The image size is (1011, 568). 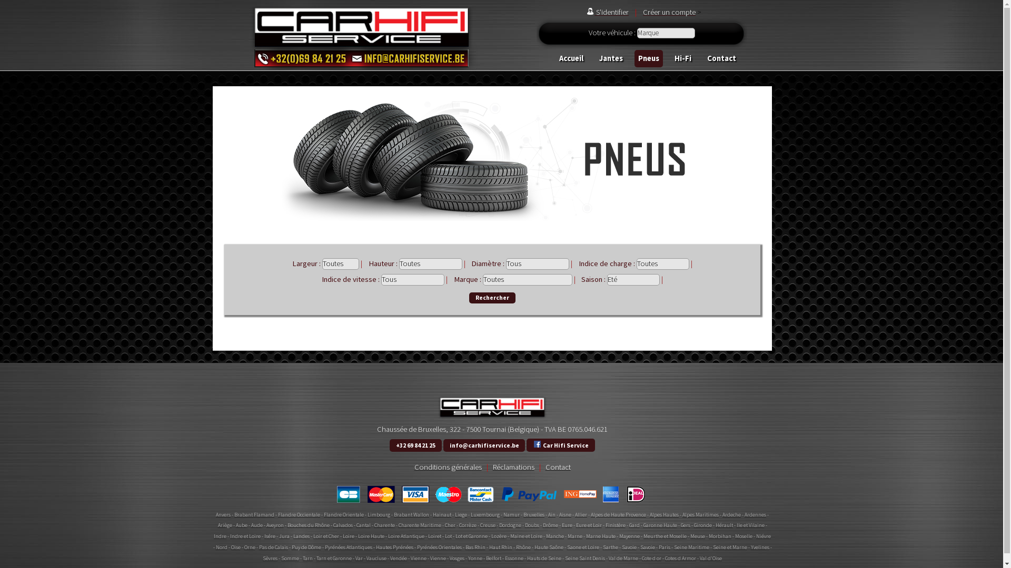 I want to click on Val de Marne, so click(x=623, y=559).